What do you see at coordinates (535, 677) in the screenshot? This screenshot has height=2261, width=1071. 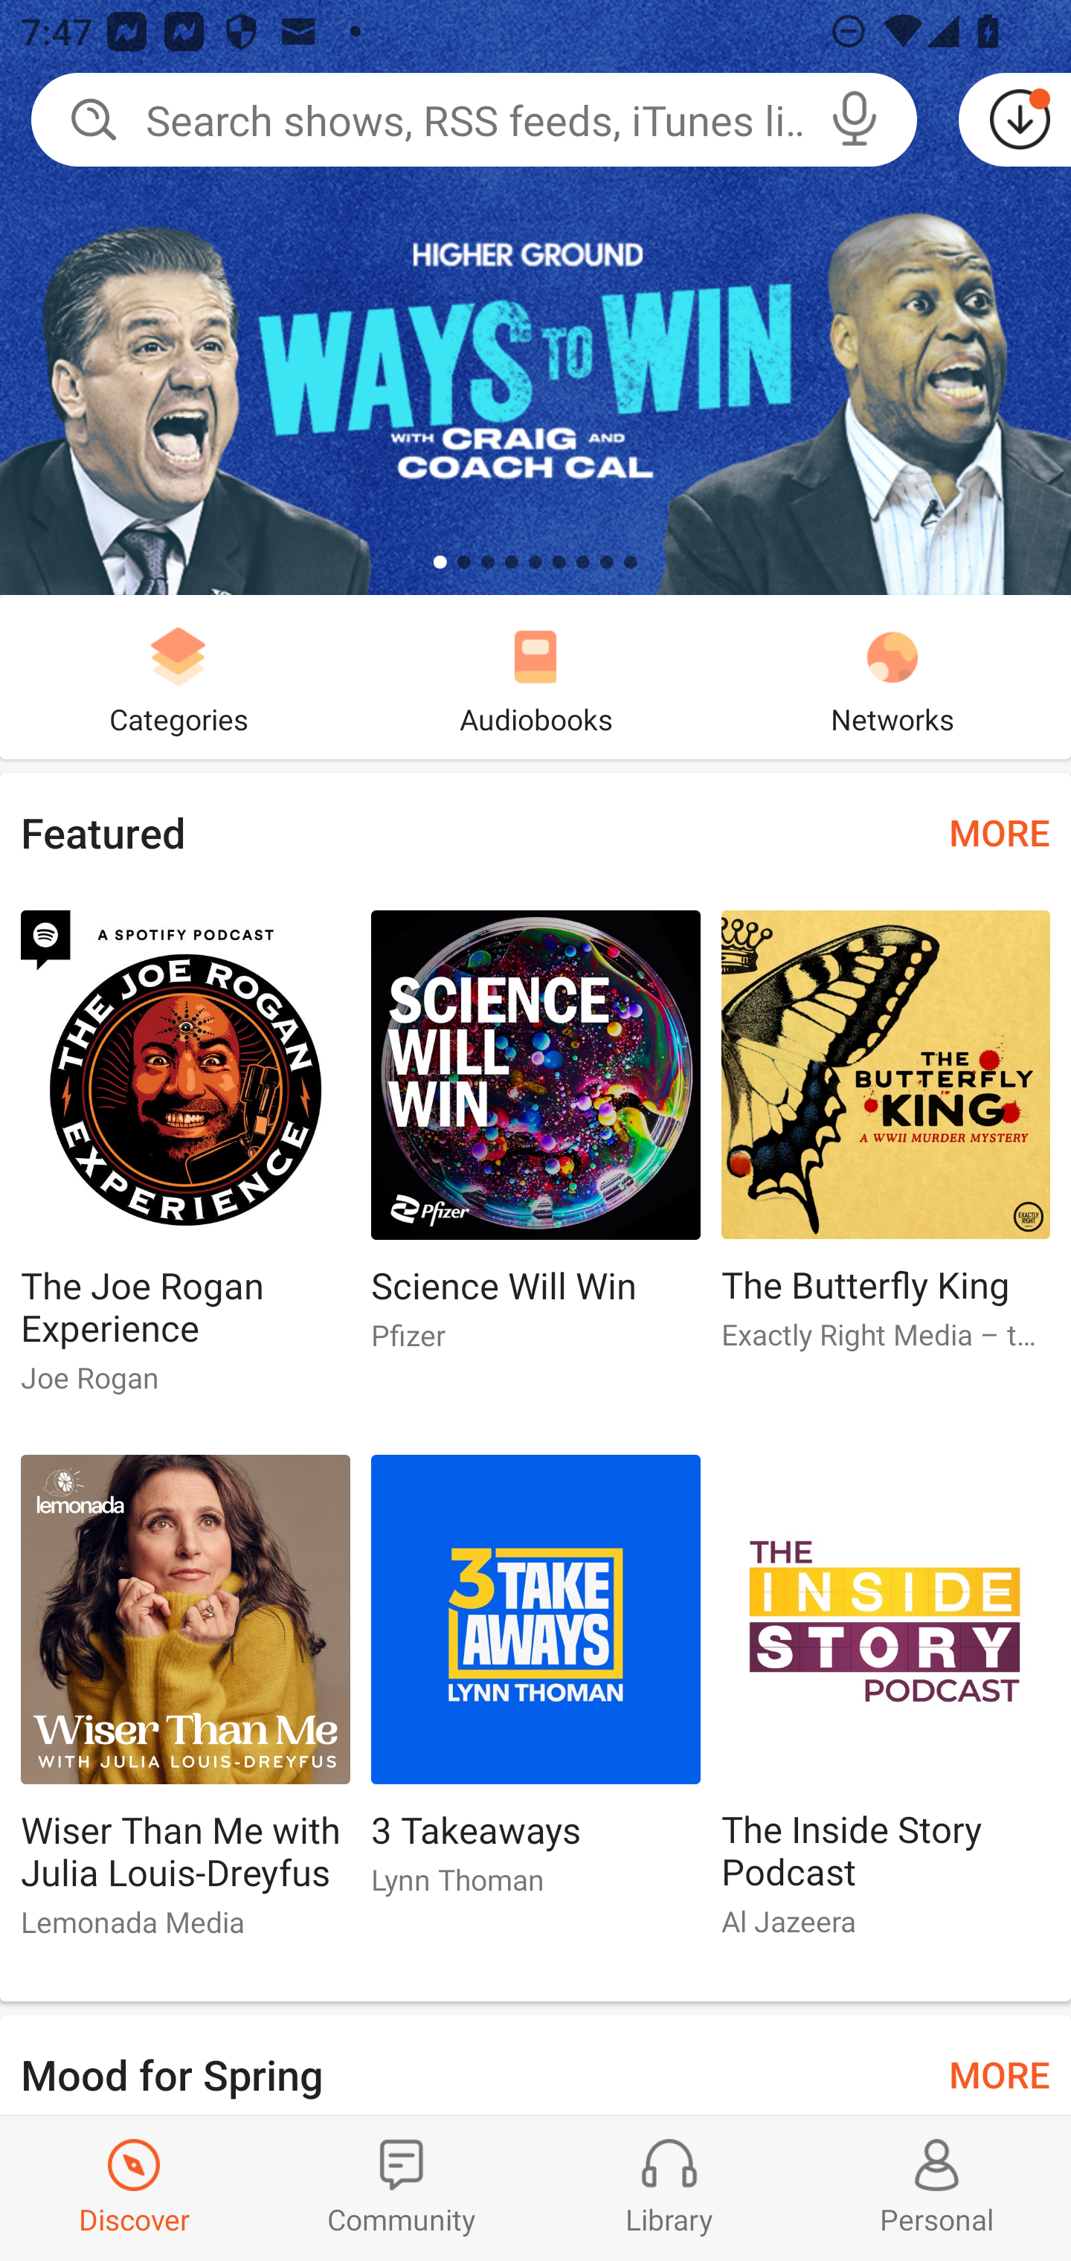 I see `Audiobooks` at bounding box center [535, 677].